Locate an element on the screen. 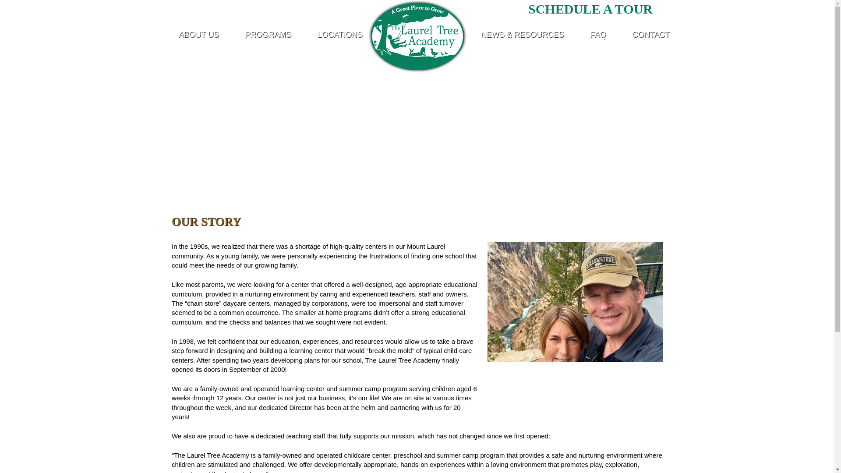  PROGRAMS is located at coordinates (268, 37).